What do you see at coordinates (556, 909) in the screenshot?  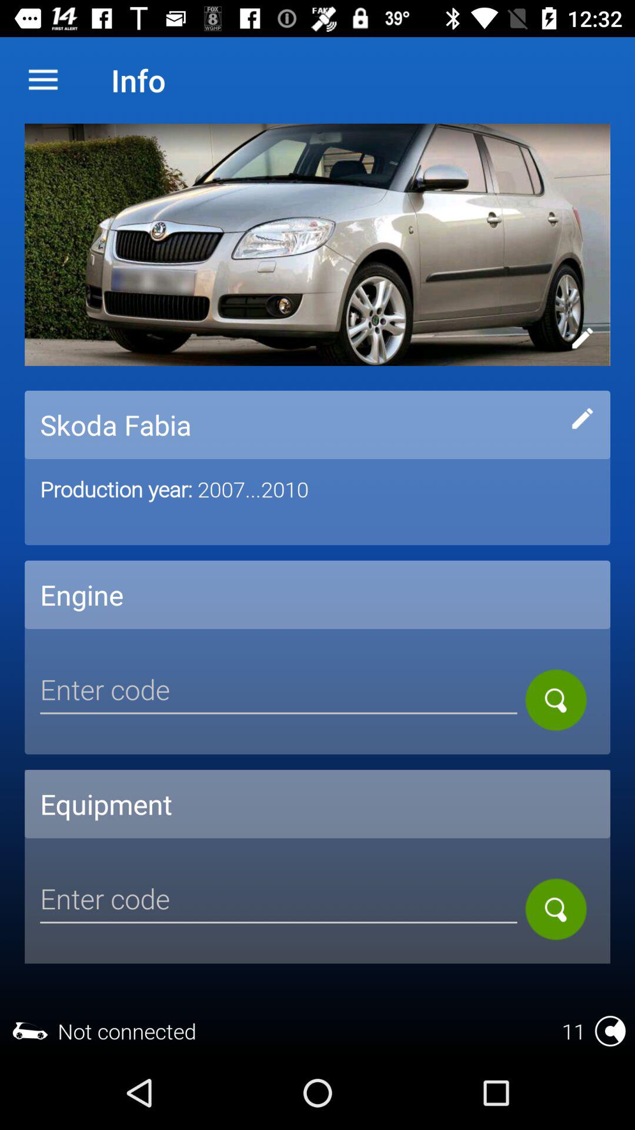 I see `search` at bounding box center [556, 909].